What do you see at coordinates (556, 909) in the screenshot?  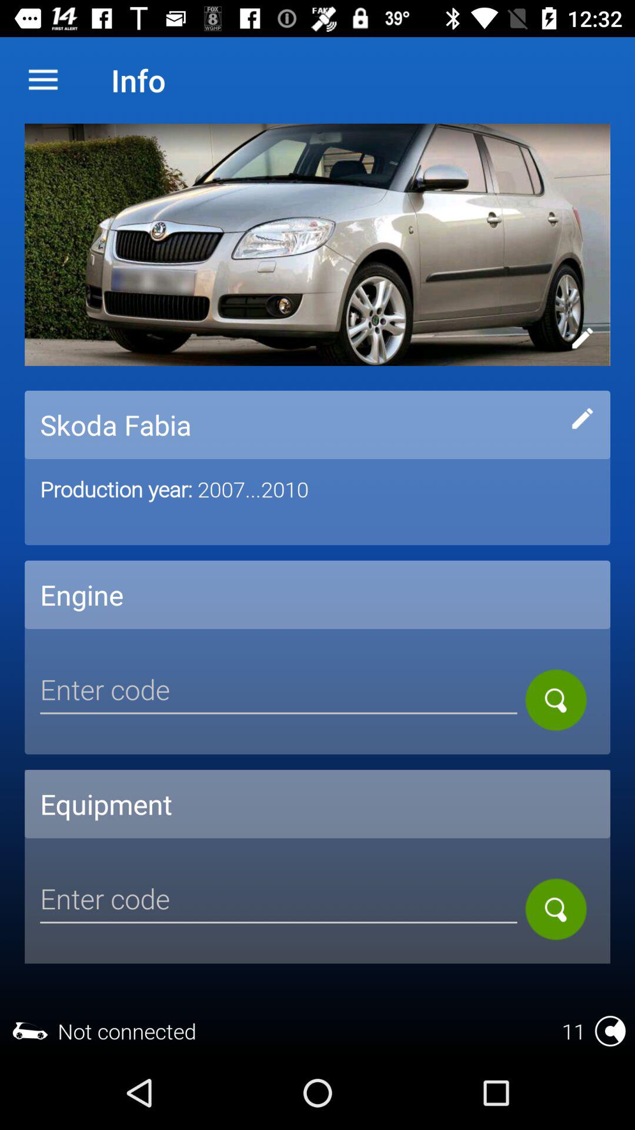 I see `search` at bounding box center [556, 909].